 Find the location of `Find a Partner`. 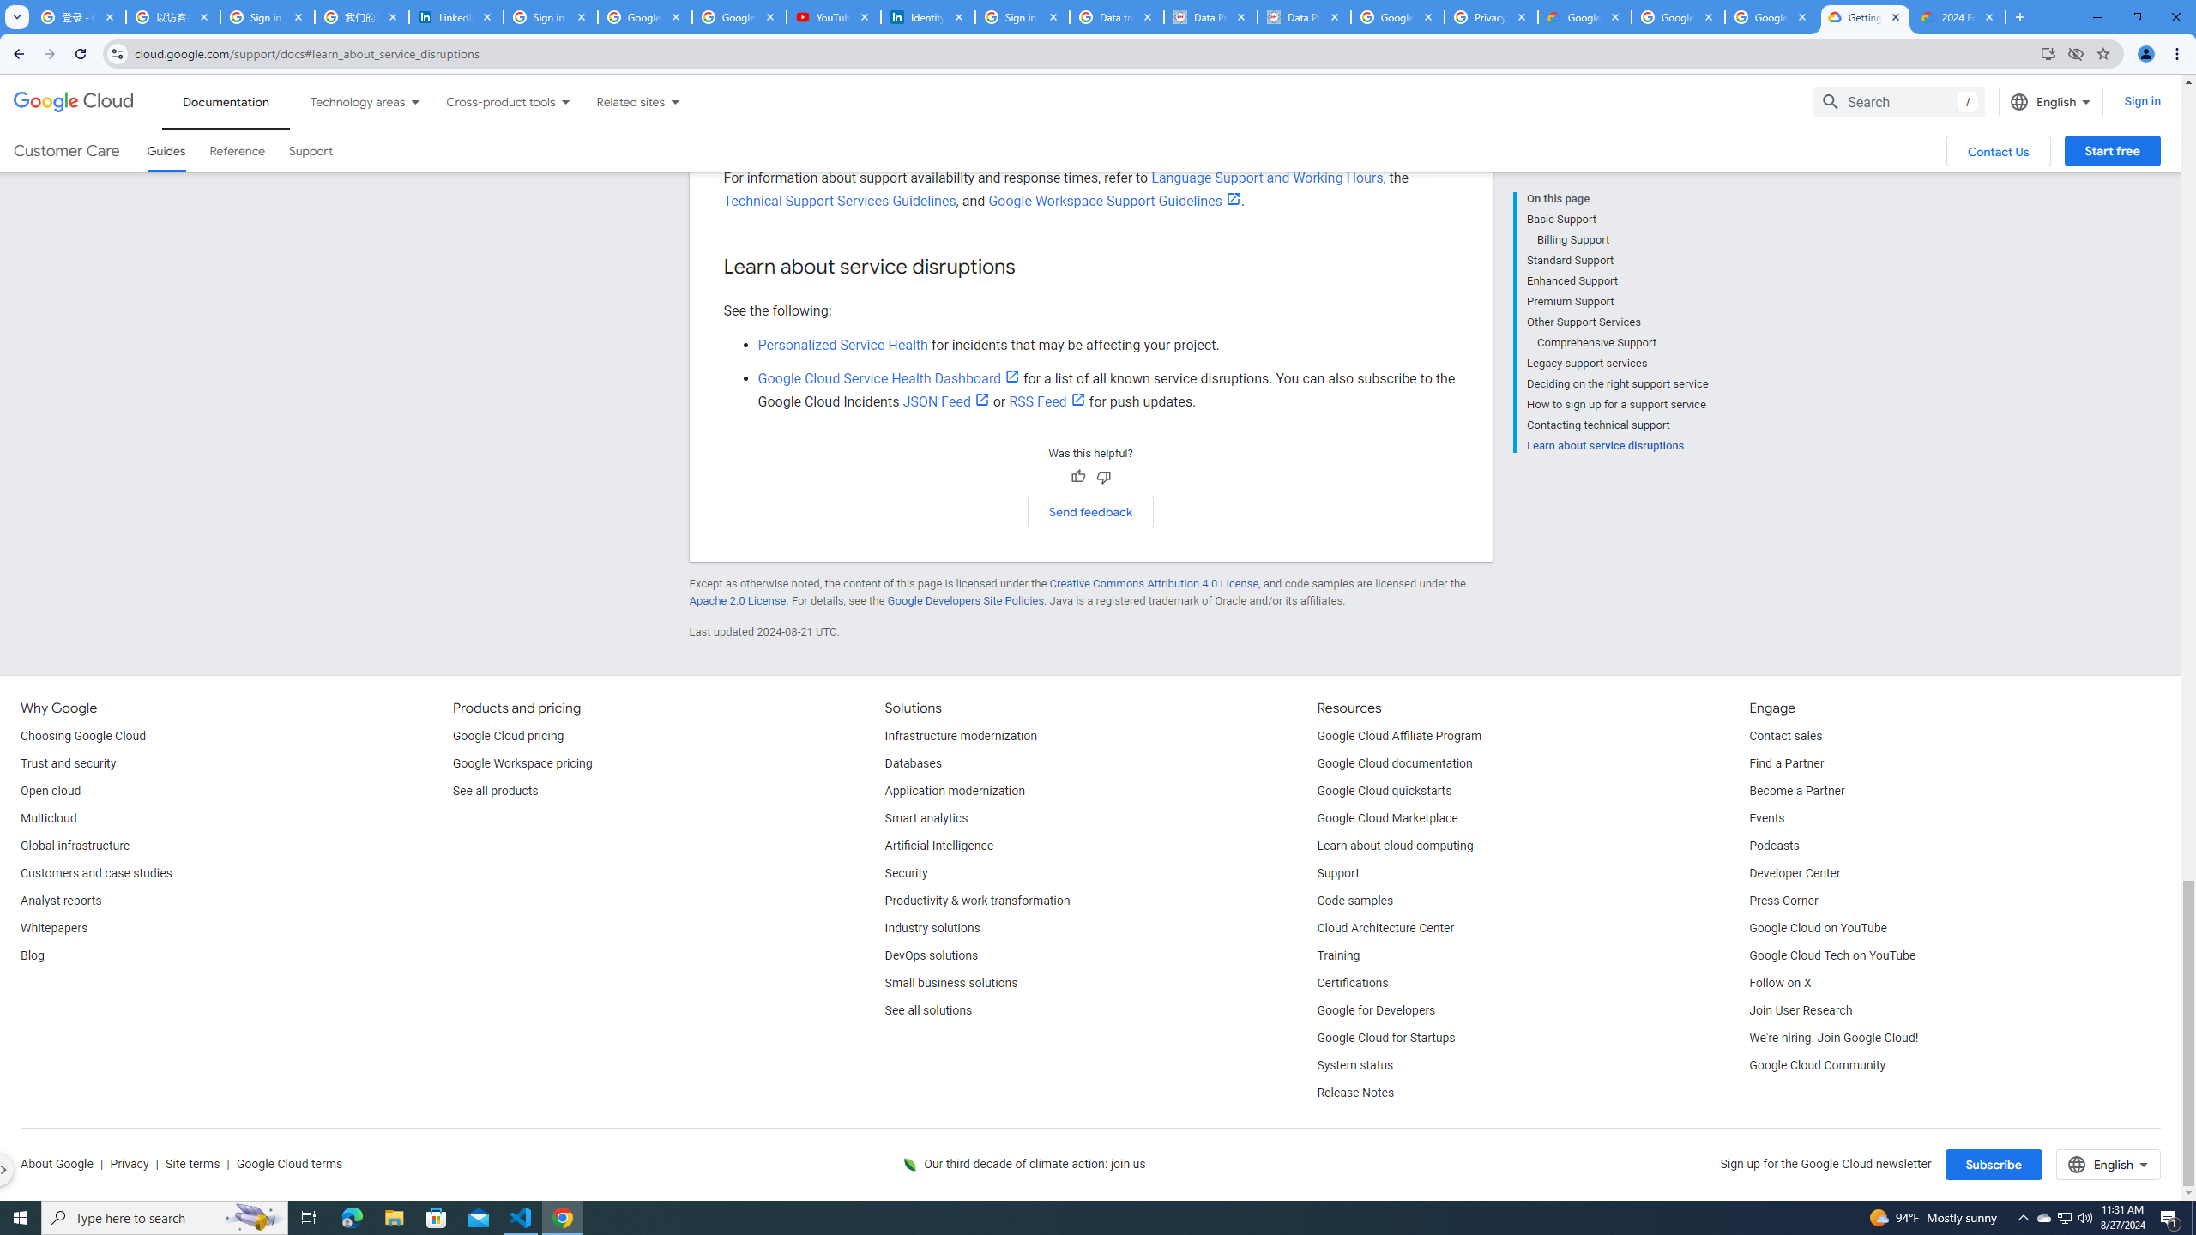

Find a Partner is located at coordinates (1786, 764).